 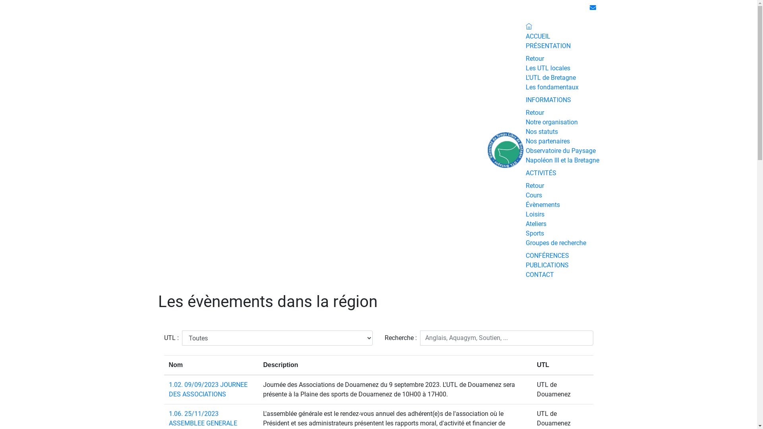 I want to click on 1.02. 09/09/2023 JOURNEE DES ASSOCIATIONS, so click(x=208, y=389).